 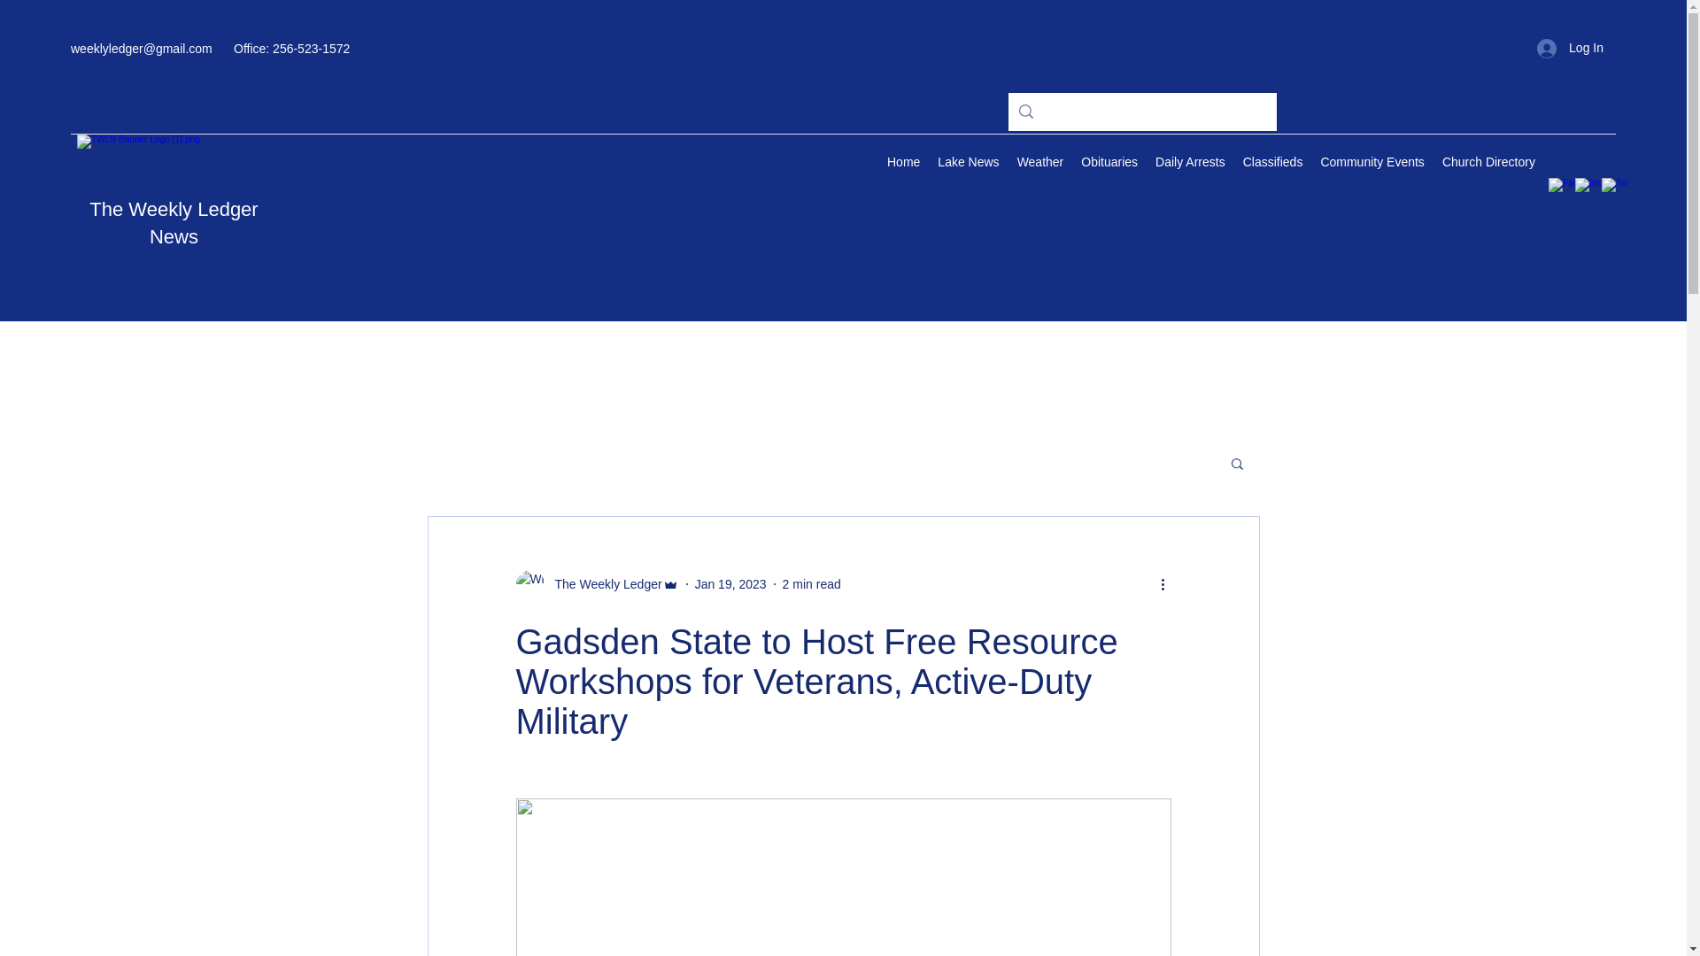 What do you see at coordinates (1190, 164) in the screenshot?
I see `Daily Arrests` at bounding box center [1190, 164].